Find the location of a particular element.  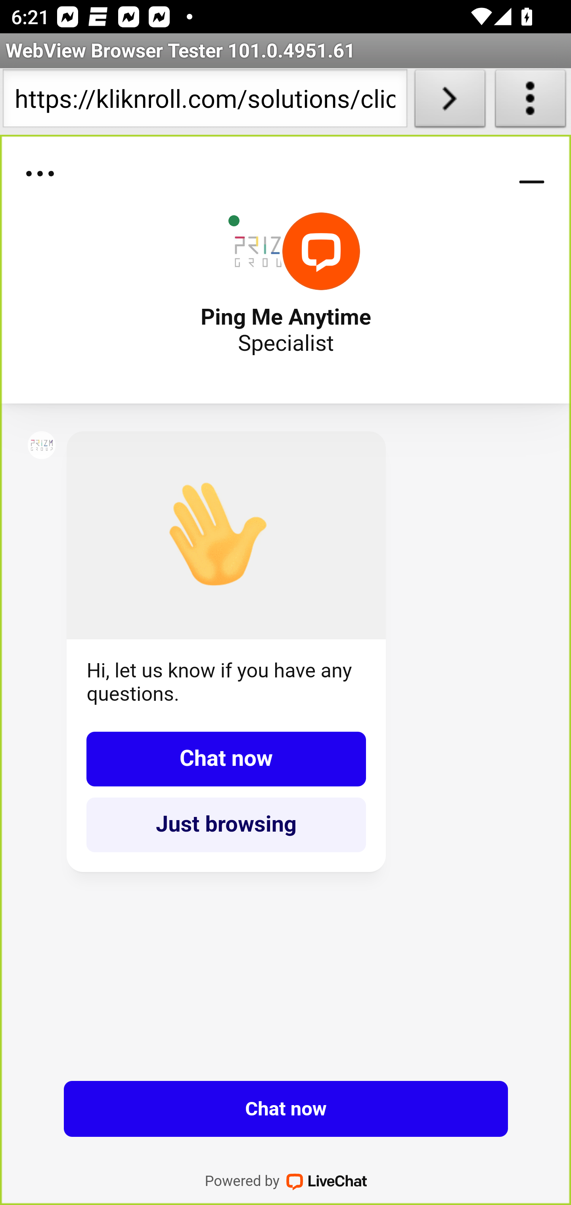

Load URL is located at coordinates (450, 101).